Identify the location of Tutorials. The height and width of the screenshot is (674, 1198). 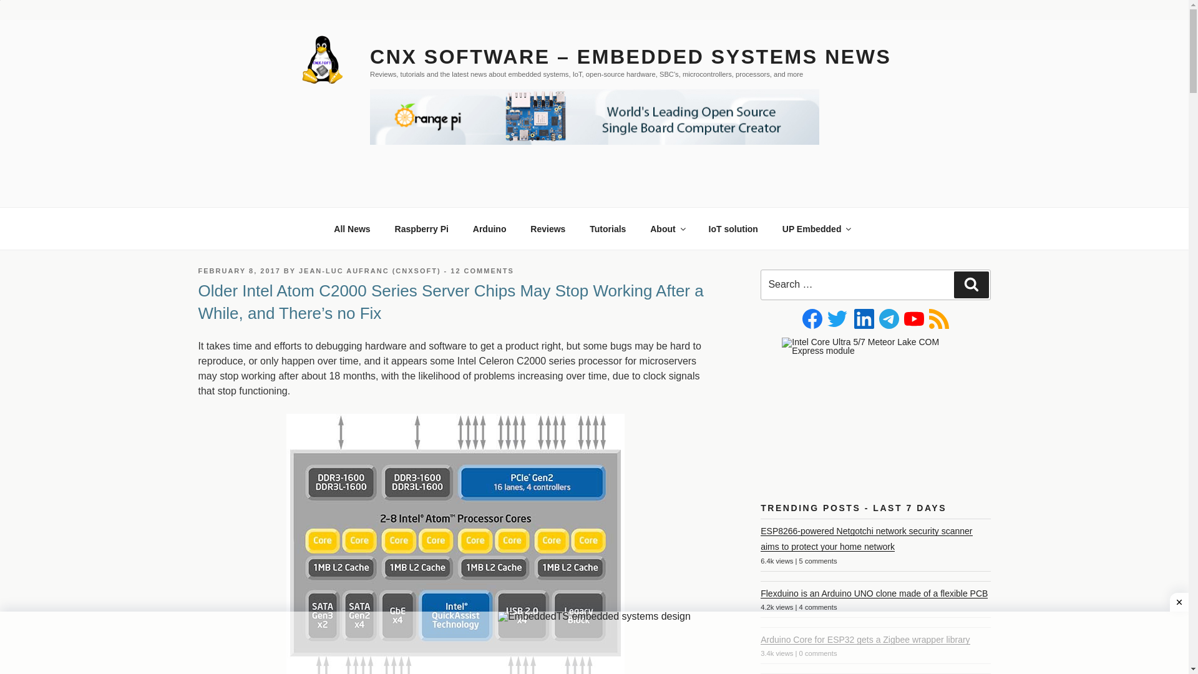
(608, 228).